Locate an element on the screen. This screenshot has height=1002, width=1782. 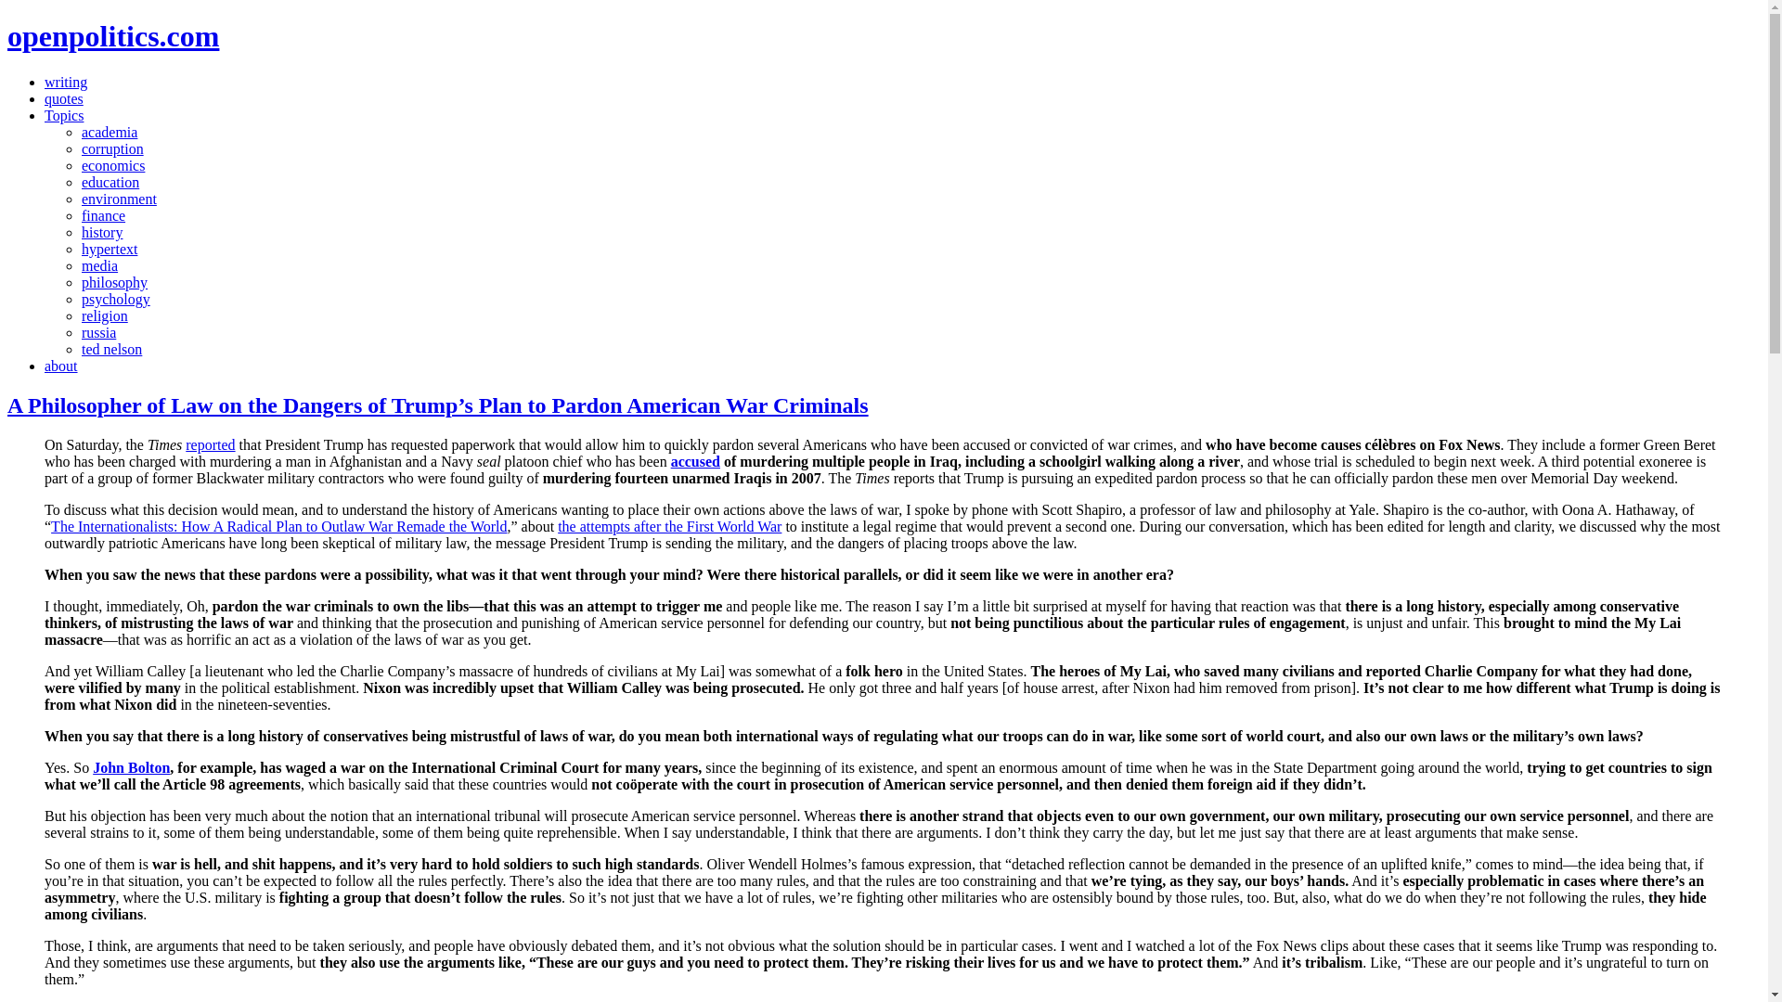
John Bolton is located at coordinates (130, 766).